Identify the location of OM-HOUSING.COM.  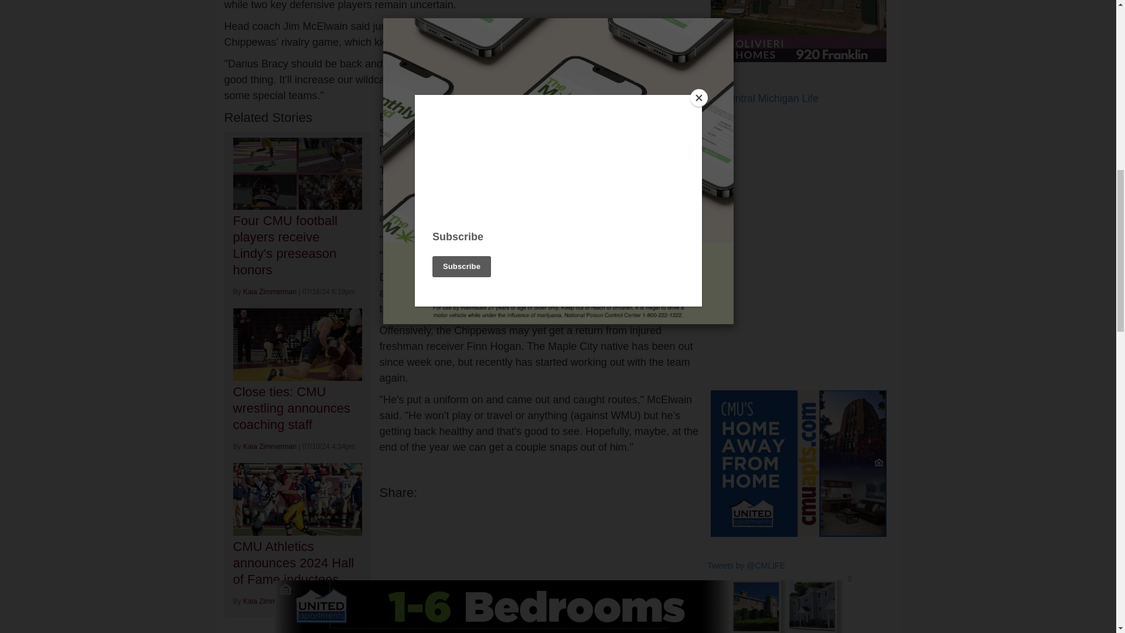
(798, 30).